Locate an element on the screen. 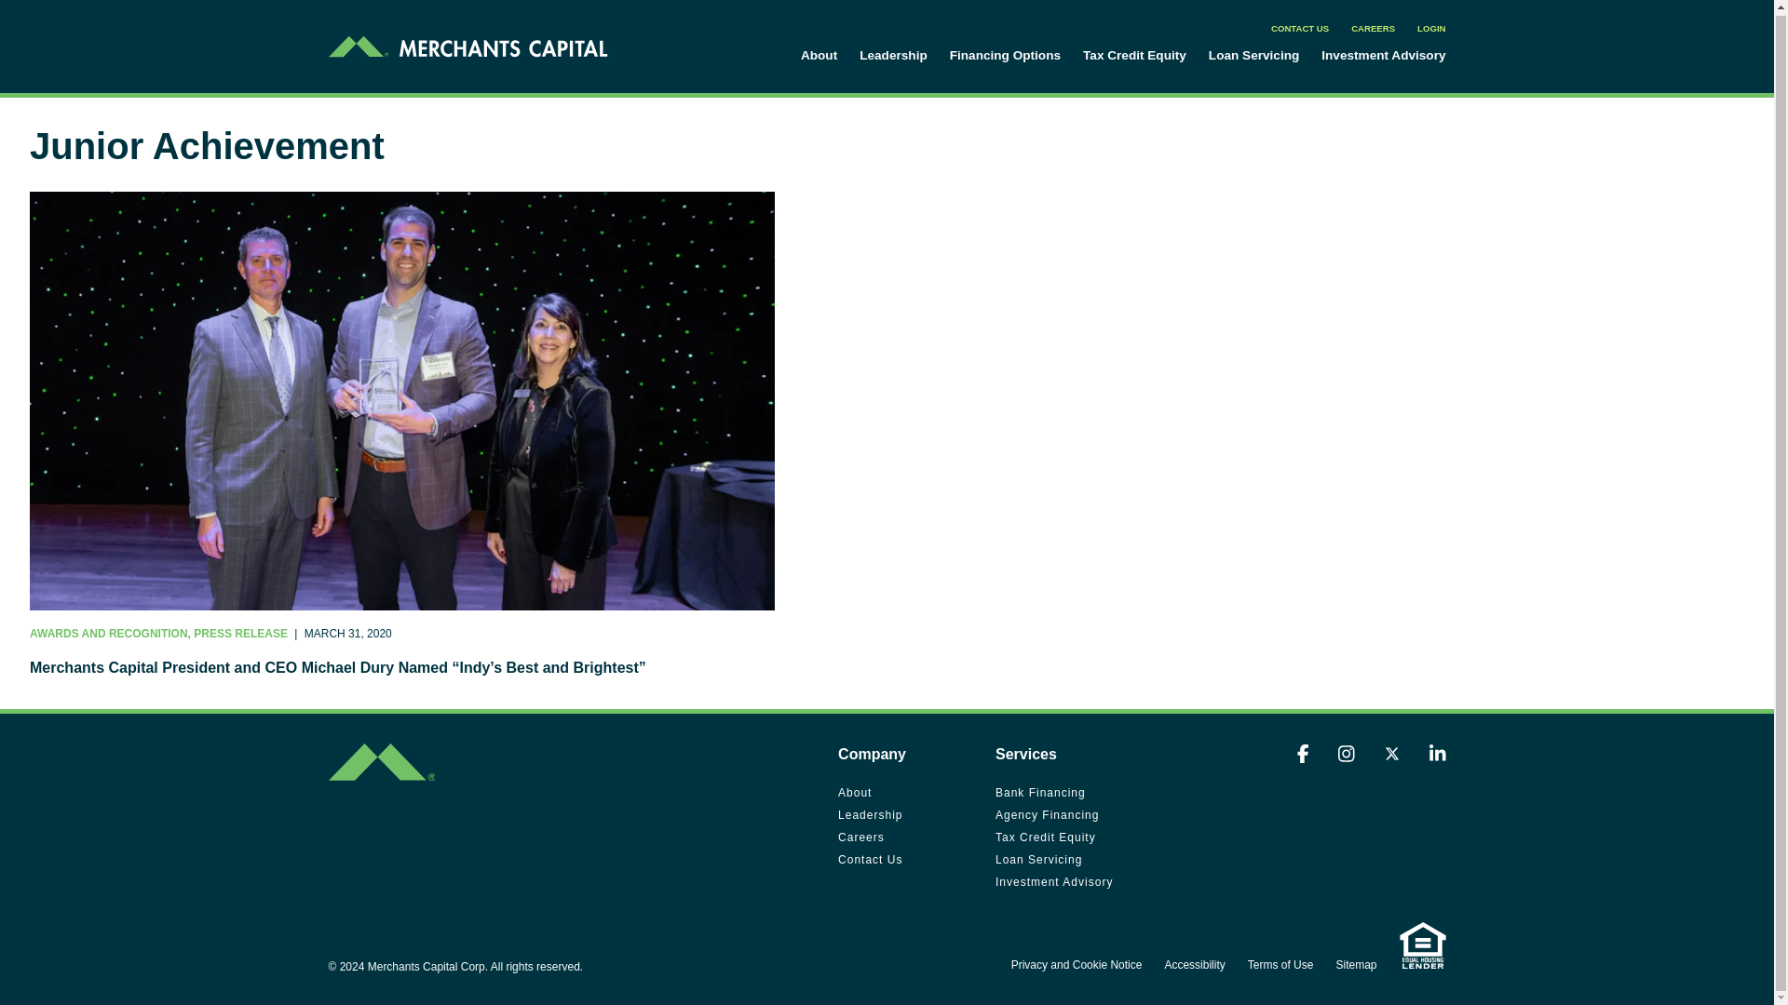 The image size is (1788, 1005). Careers is located at coordinates (861, 837).